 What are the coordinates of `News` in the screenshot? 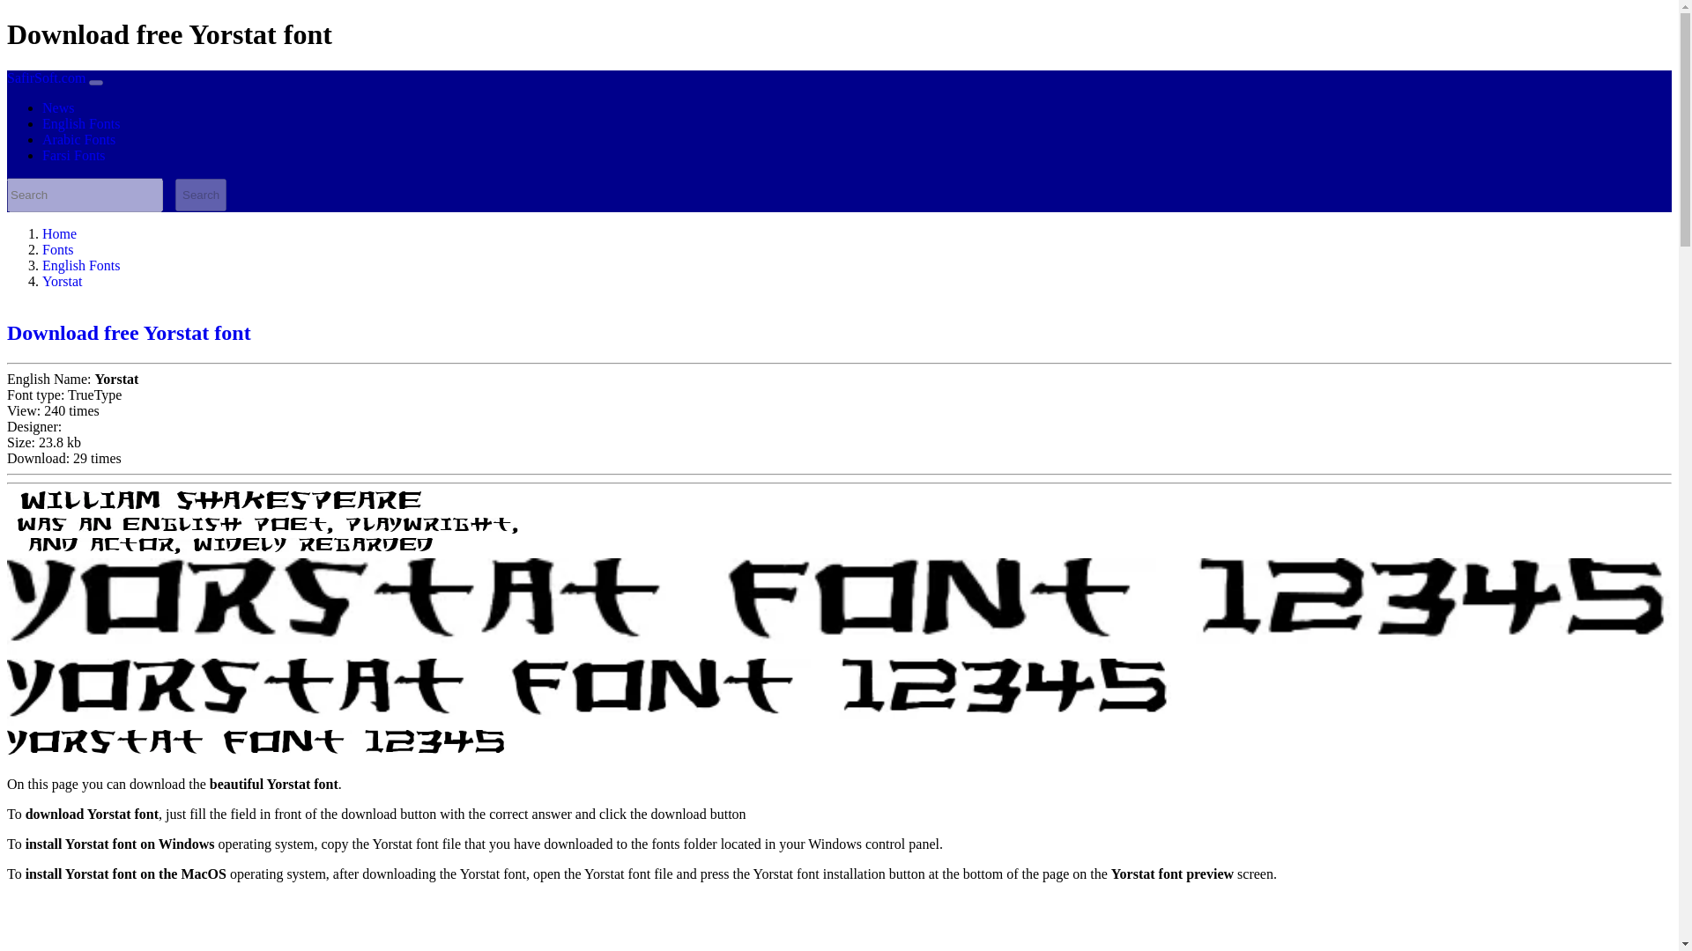 It's located at (58, 107).